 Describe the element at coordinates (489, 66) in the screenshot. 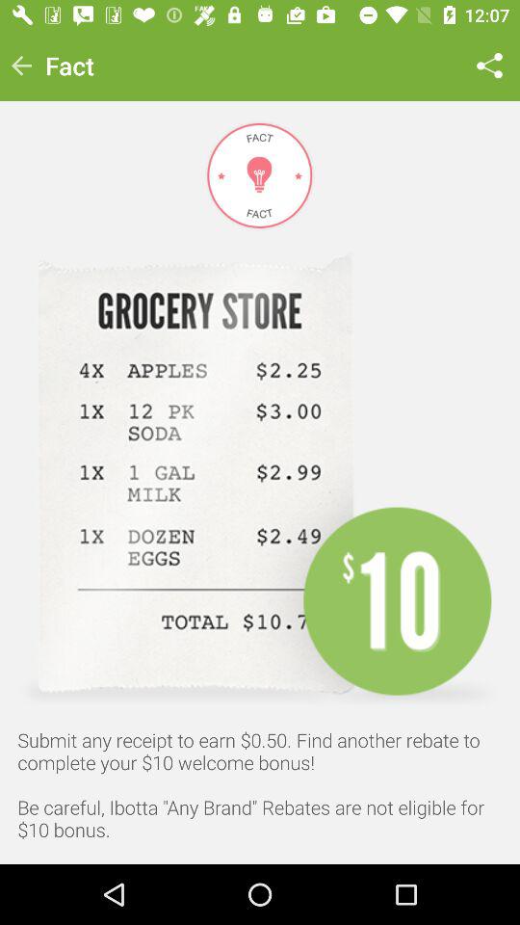

I see `select item next to fact item` at that location.